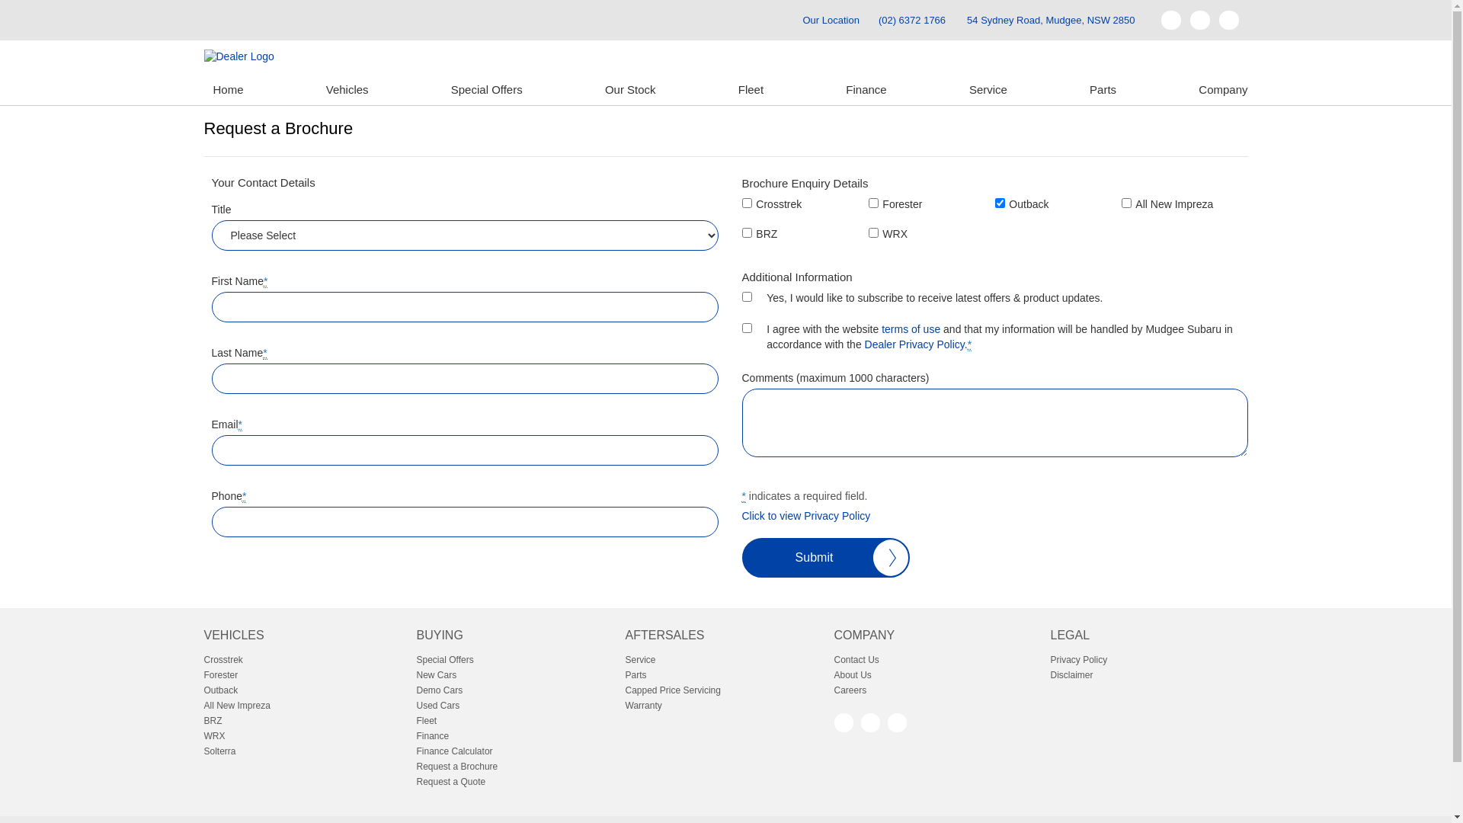 The image size is (1463, 823). I want to click on Submit, so click(826, 558).